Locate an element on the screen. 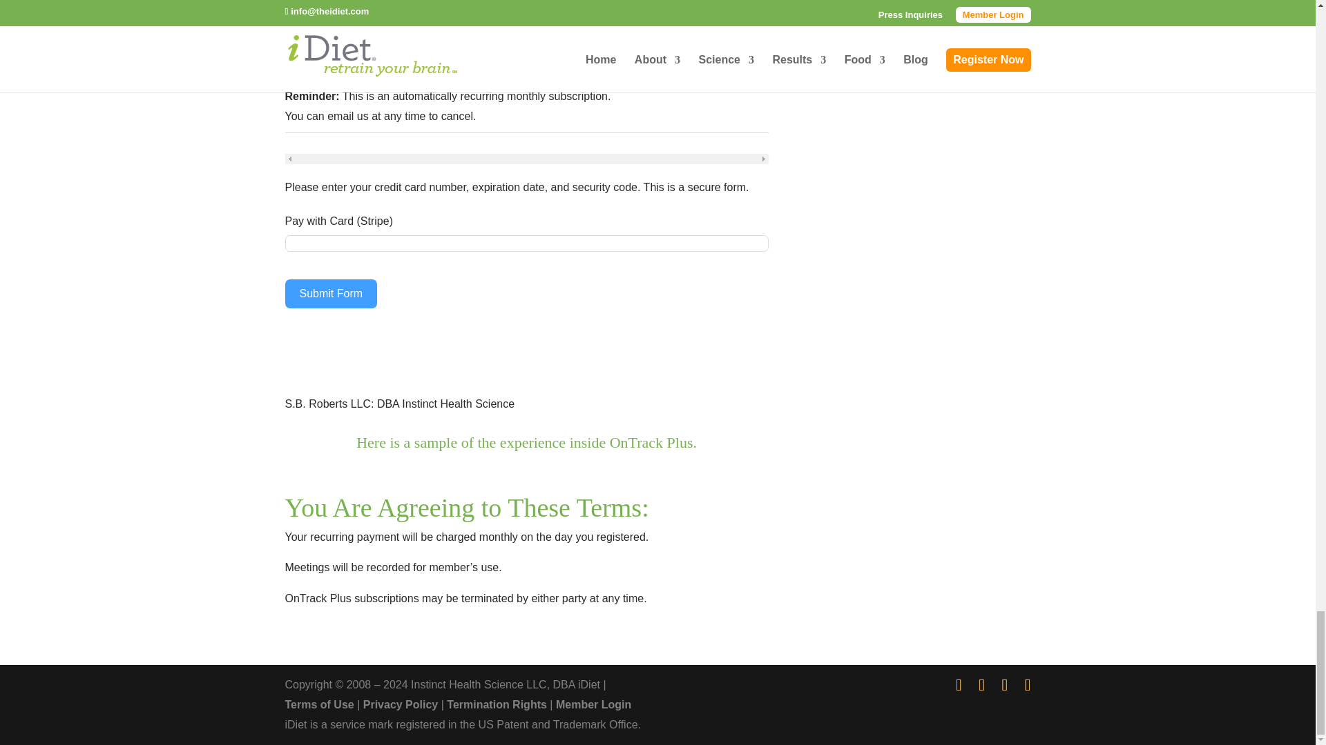 This screenshot has height=745, width=1326. Termination Rights is located at coordinates (497, 705).